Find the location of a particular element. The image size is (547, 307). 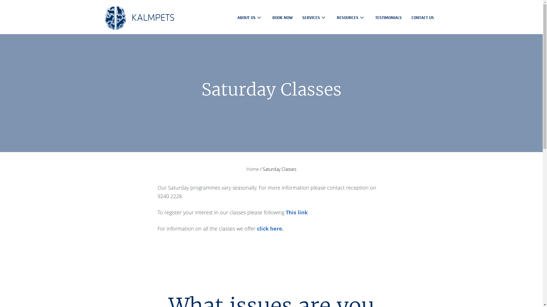

Home is located at coordinates (253, 169).